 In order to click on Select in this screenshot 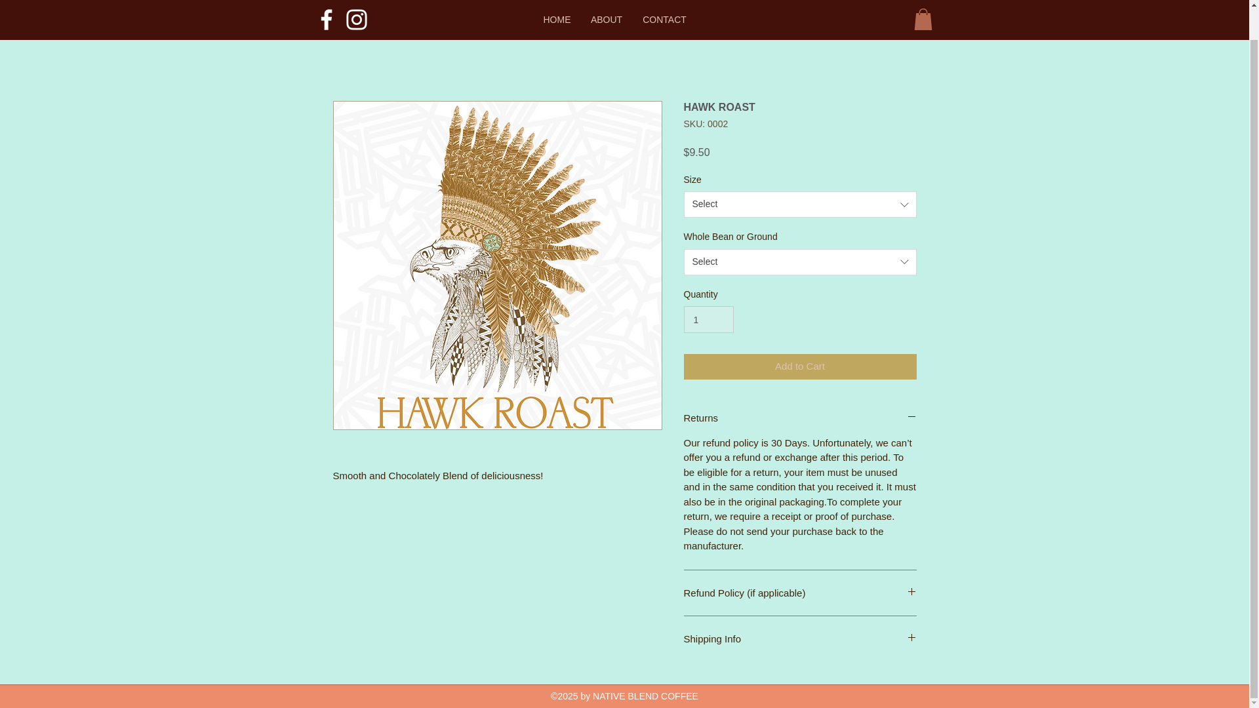, I will do `click(800, 204)`.